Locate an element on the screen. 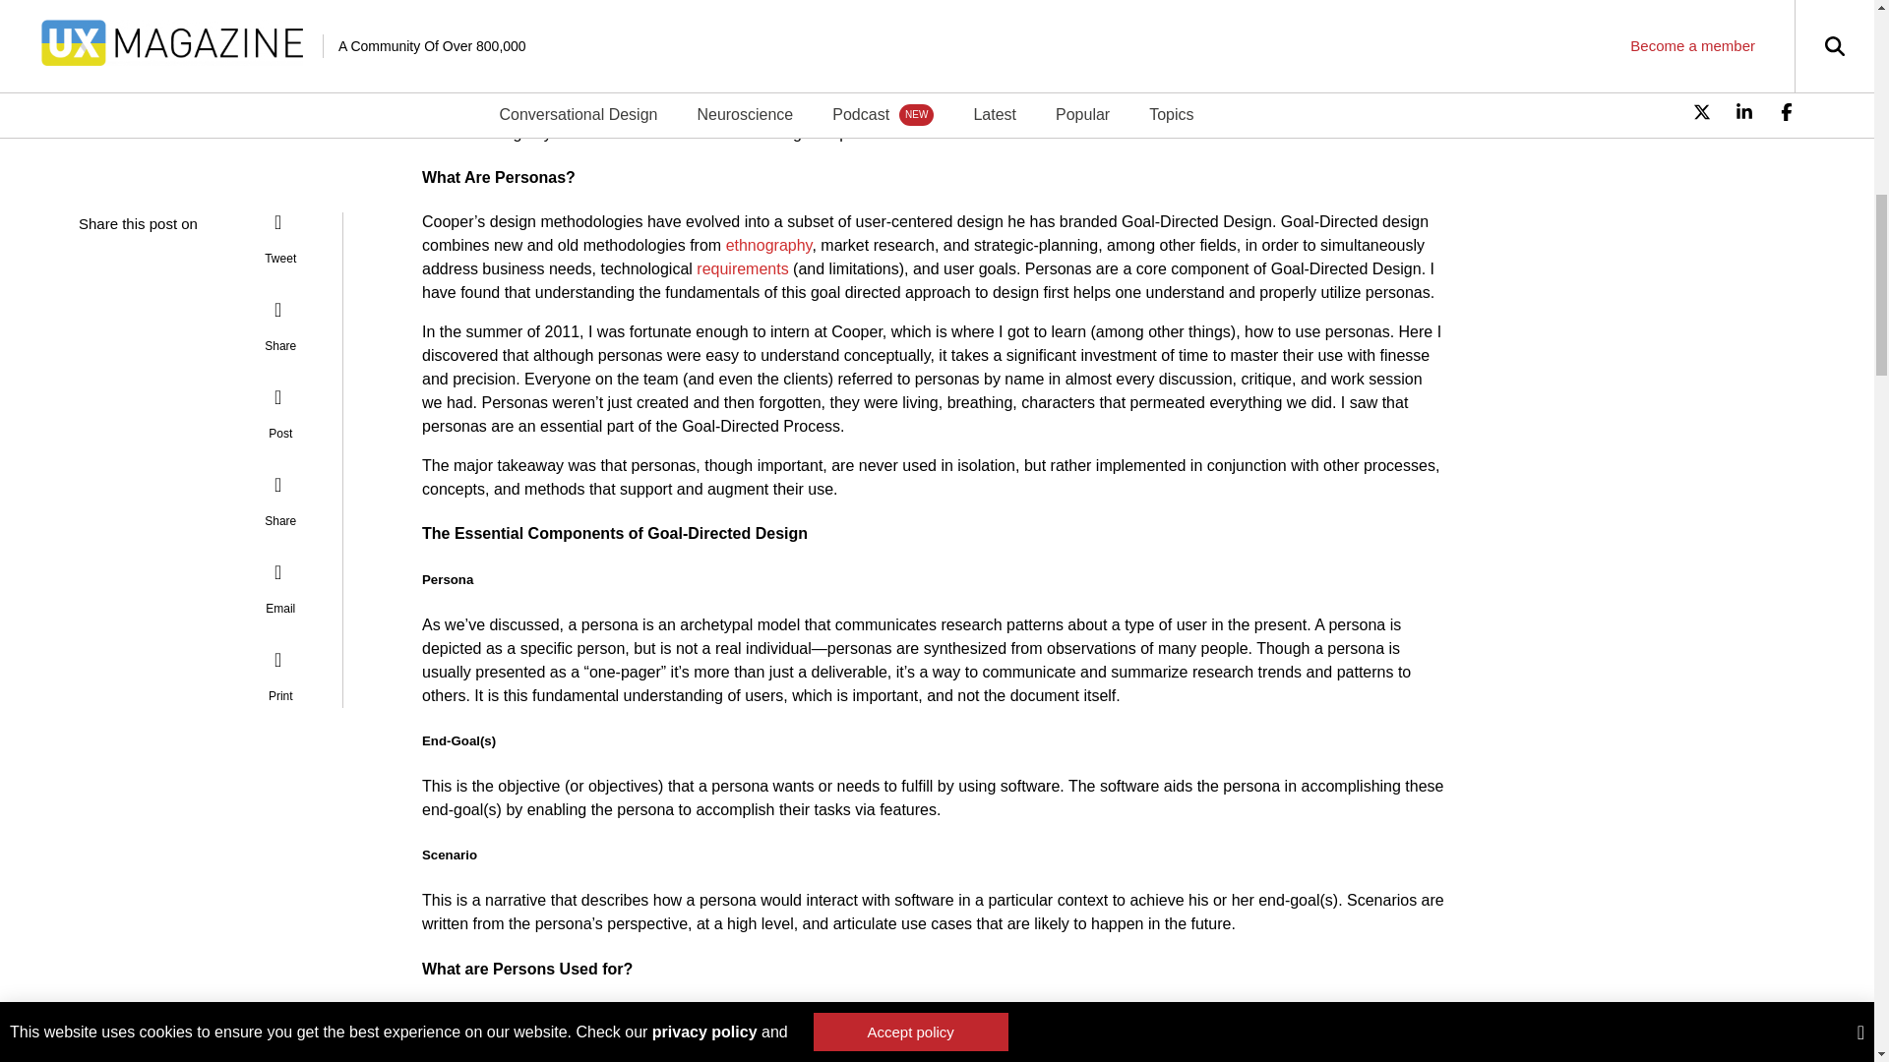 This screenshot has height=1062, width=1889. inform and persuade clients is located at coordinates (1268, 63).